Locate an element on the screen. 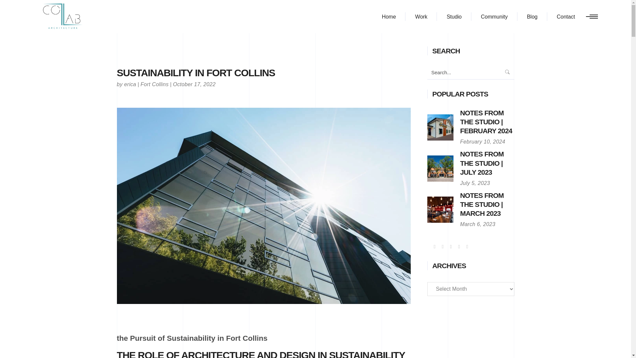 The width and height of the screenshot is (636, 358). October 17, 2022 is located at coordinates (194, 84).